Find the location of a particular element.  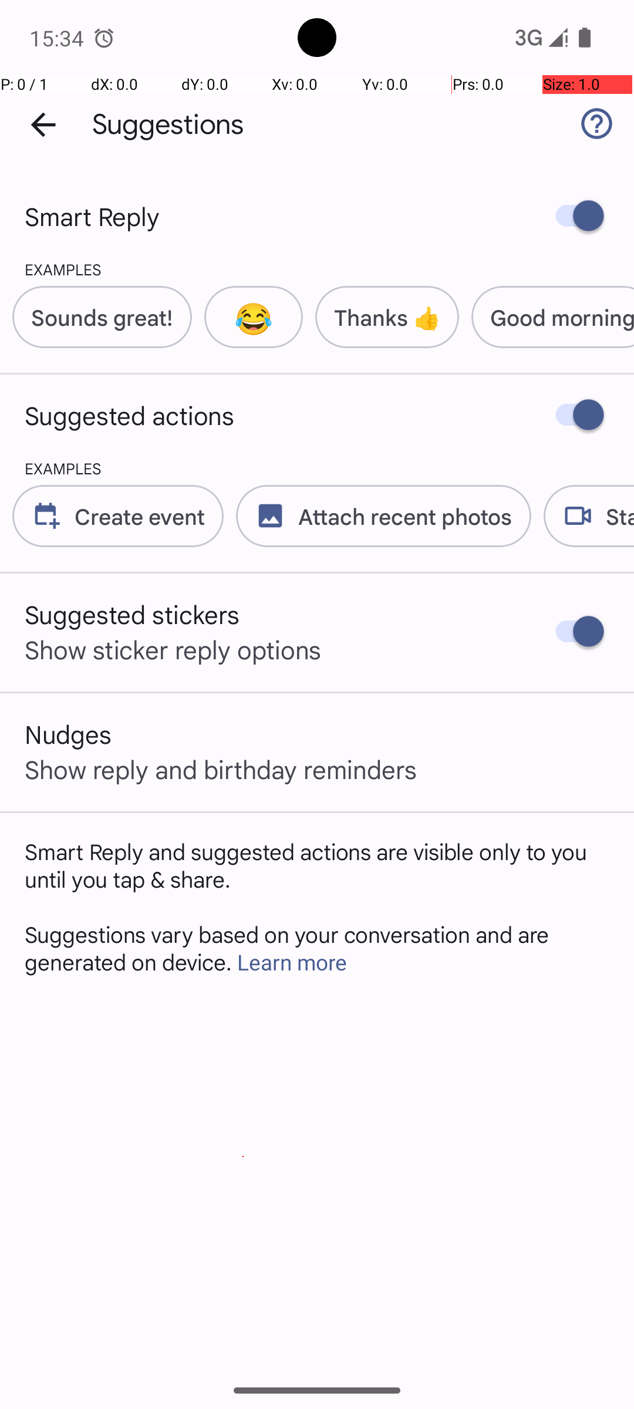

Nudges is located at coordinates (68, 734).